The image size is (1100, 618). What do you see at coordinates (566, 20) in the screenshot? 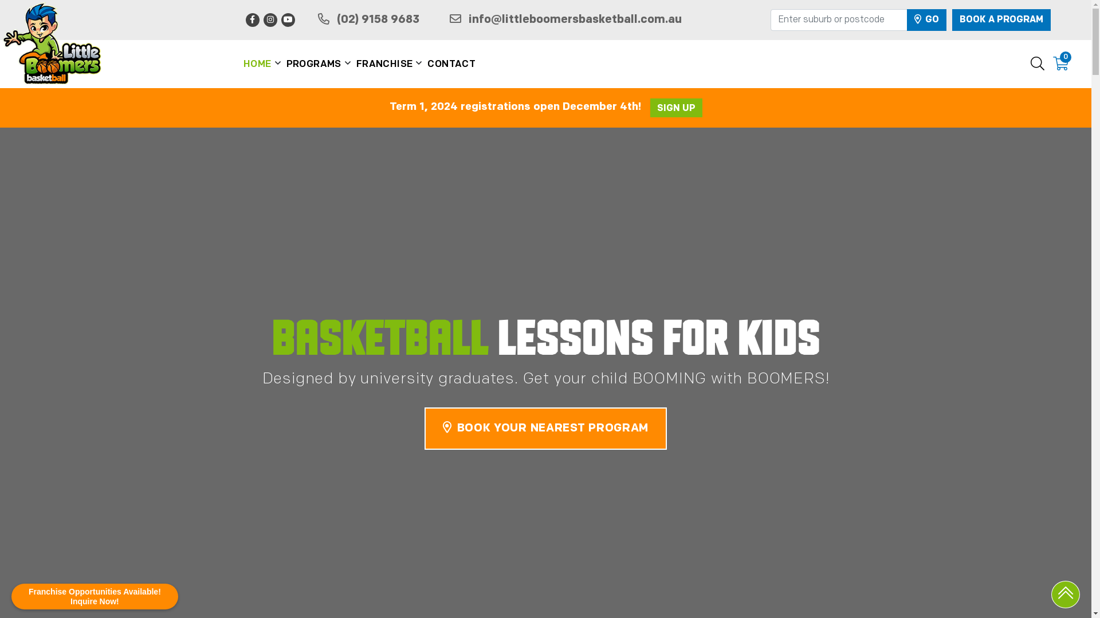
I see `info@littleboomersbasketball.com.au` at bounding box center [566, 20].